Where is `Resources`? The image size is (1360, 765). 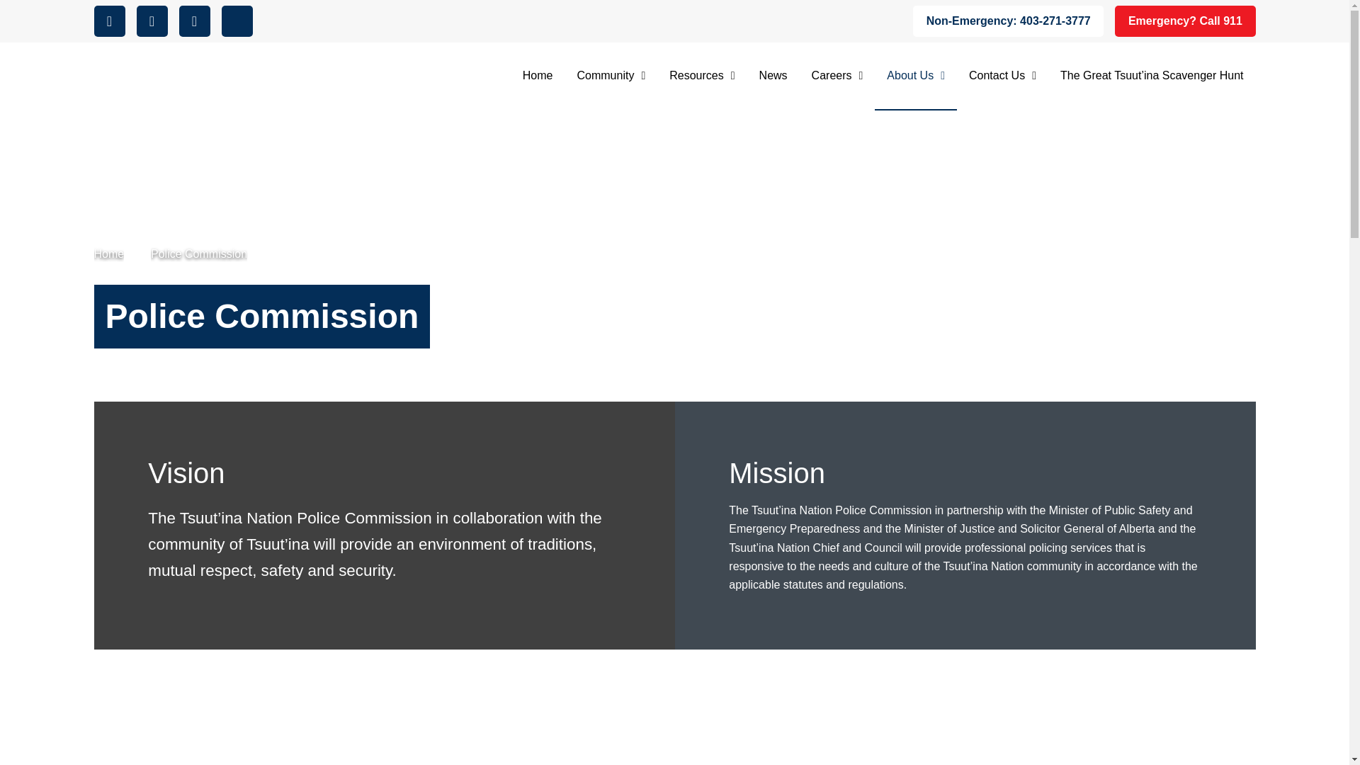 Resources is located at coordinates (701, 76).